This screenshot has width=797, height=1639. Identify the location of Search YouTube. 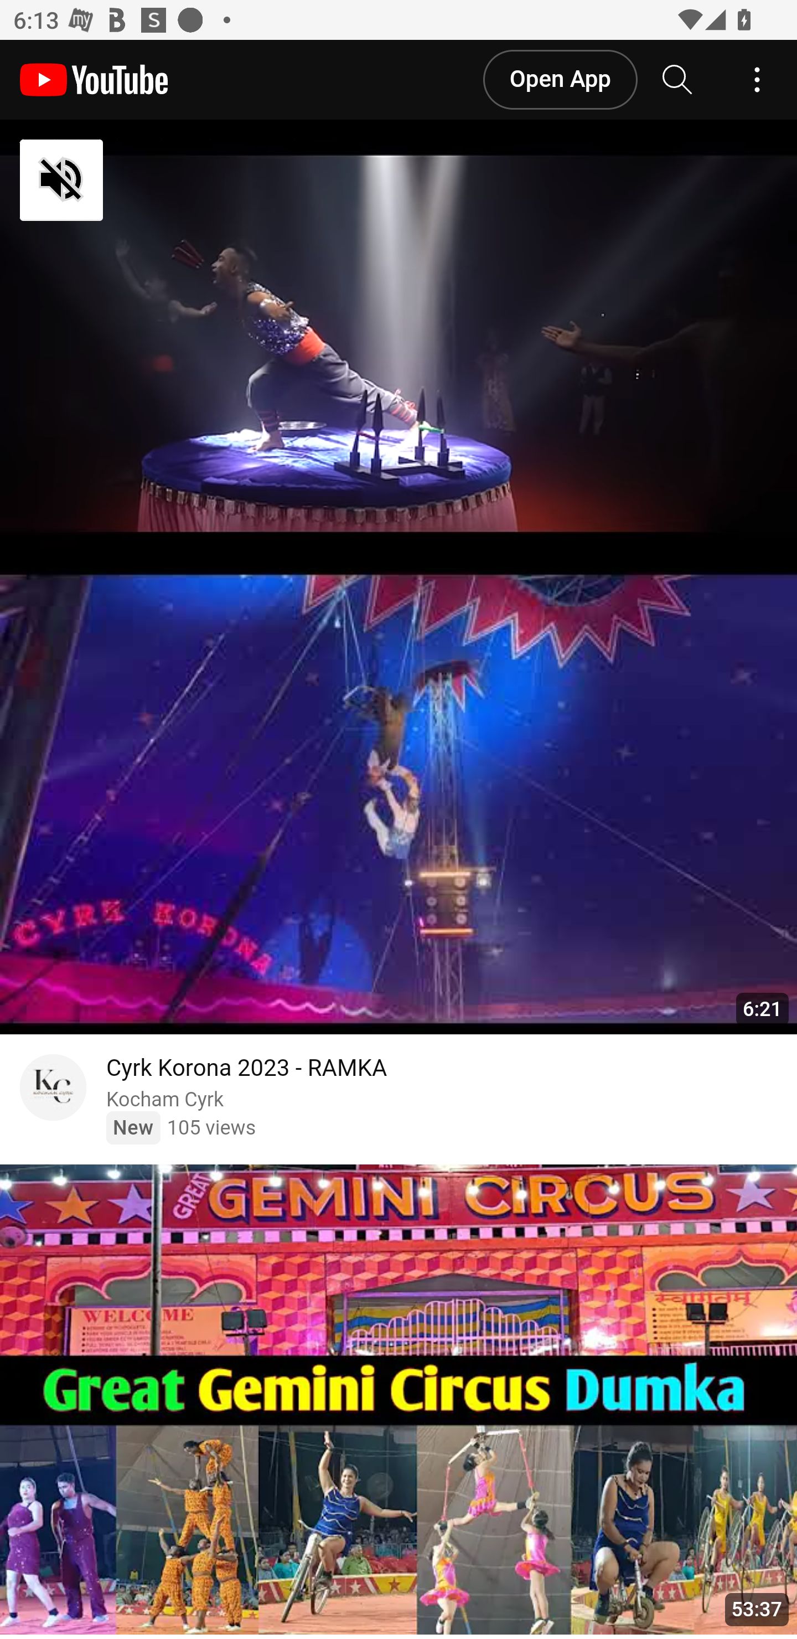
(677, 80).